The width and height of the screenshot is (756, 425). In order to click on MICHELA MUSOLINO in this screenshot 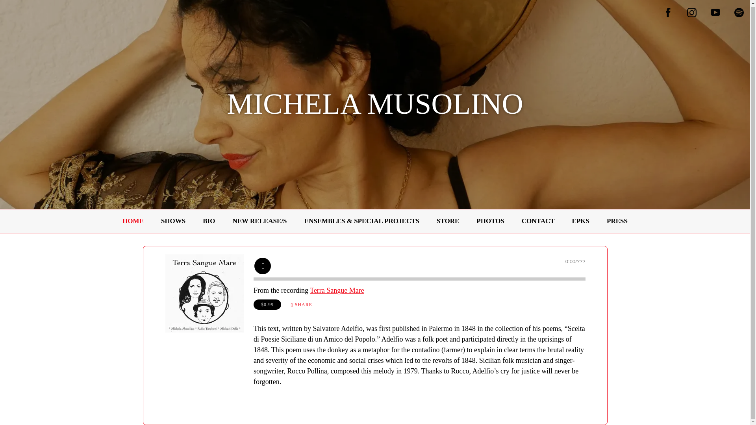, I will do `click(375, 110)`.